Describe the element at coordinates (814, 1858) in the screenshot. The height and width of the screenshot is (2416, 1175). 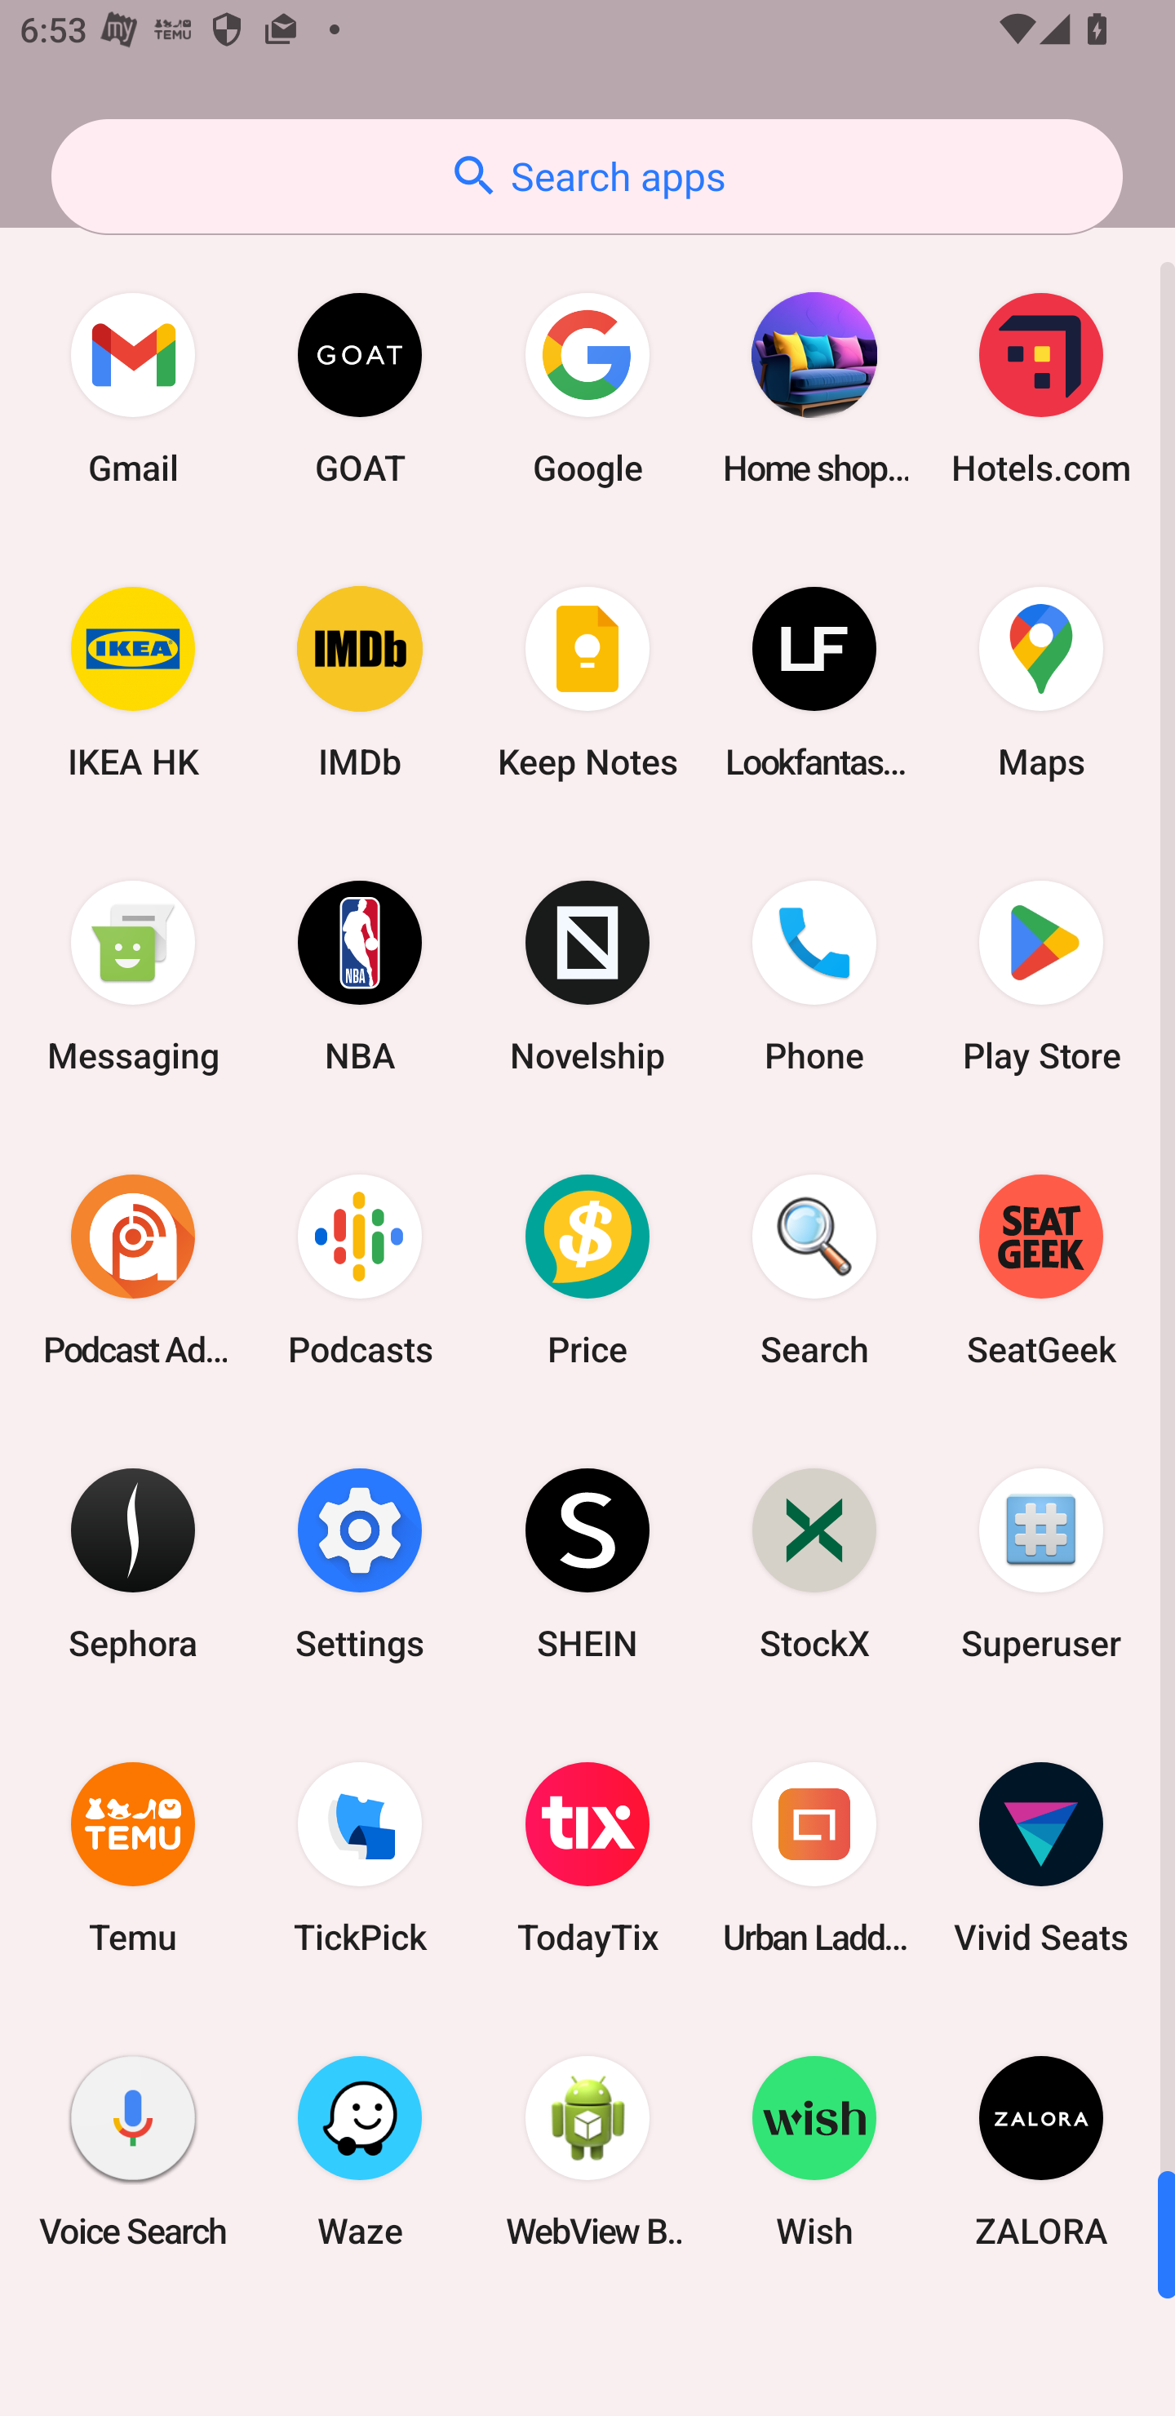
I see `Urban Ladder` at that location.